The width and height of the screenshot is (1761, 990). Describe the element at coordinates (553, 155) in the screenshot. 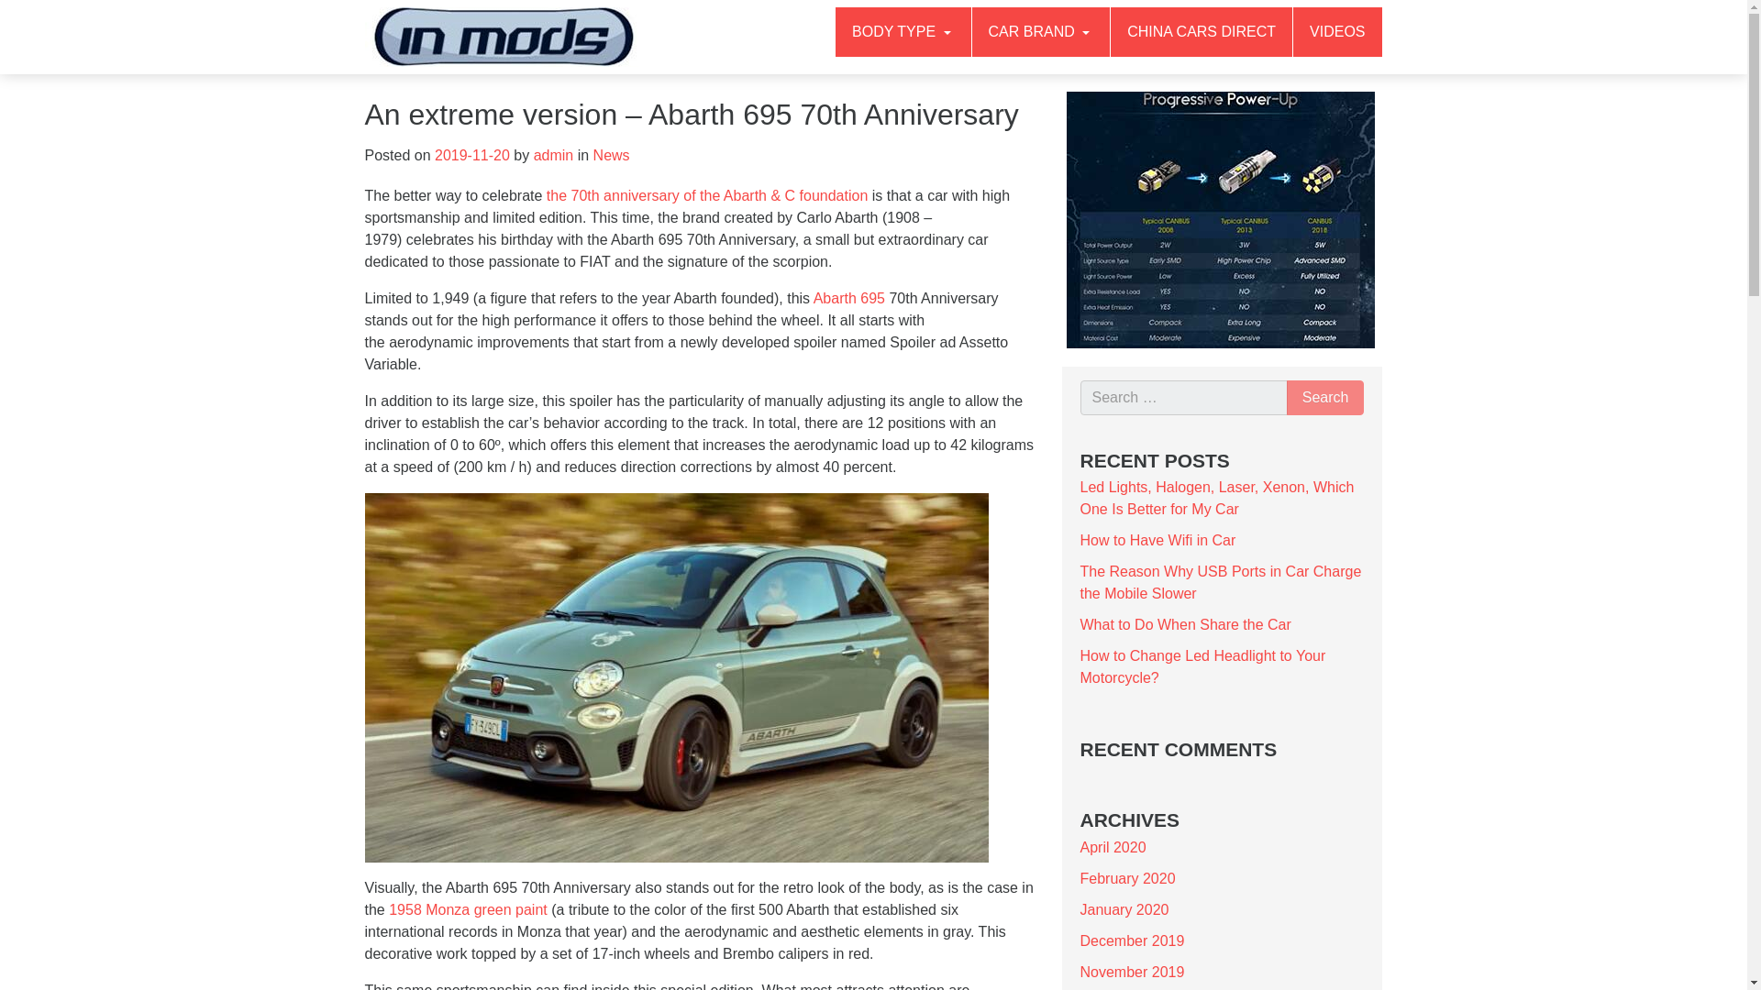

I see `admin` at that location.